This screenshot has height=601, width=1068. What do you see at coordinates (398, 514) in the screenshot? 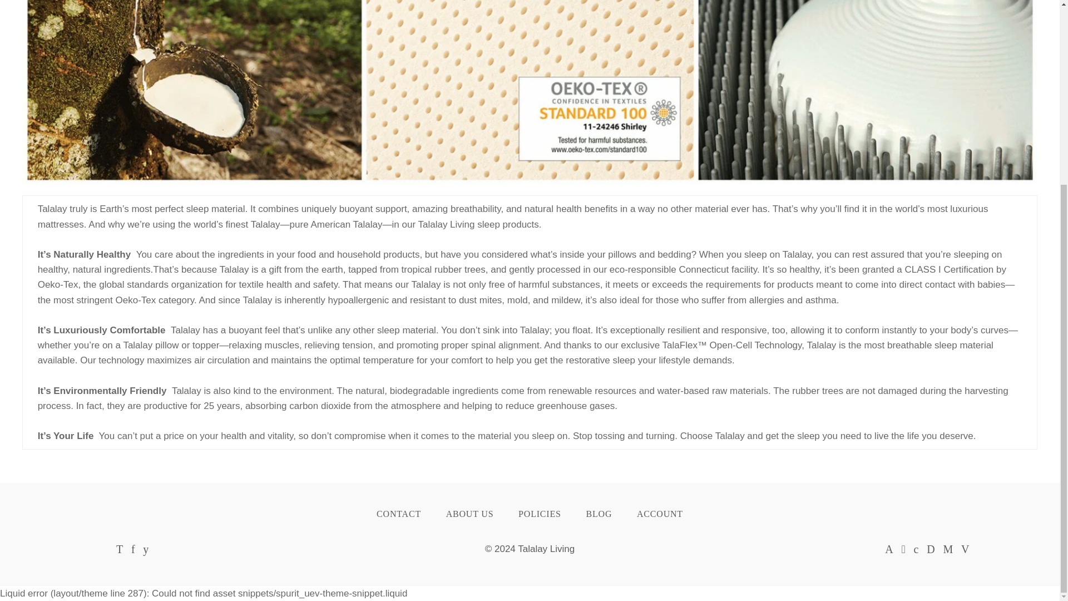
I see `CONTACT` at bounding box center [398, 514].